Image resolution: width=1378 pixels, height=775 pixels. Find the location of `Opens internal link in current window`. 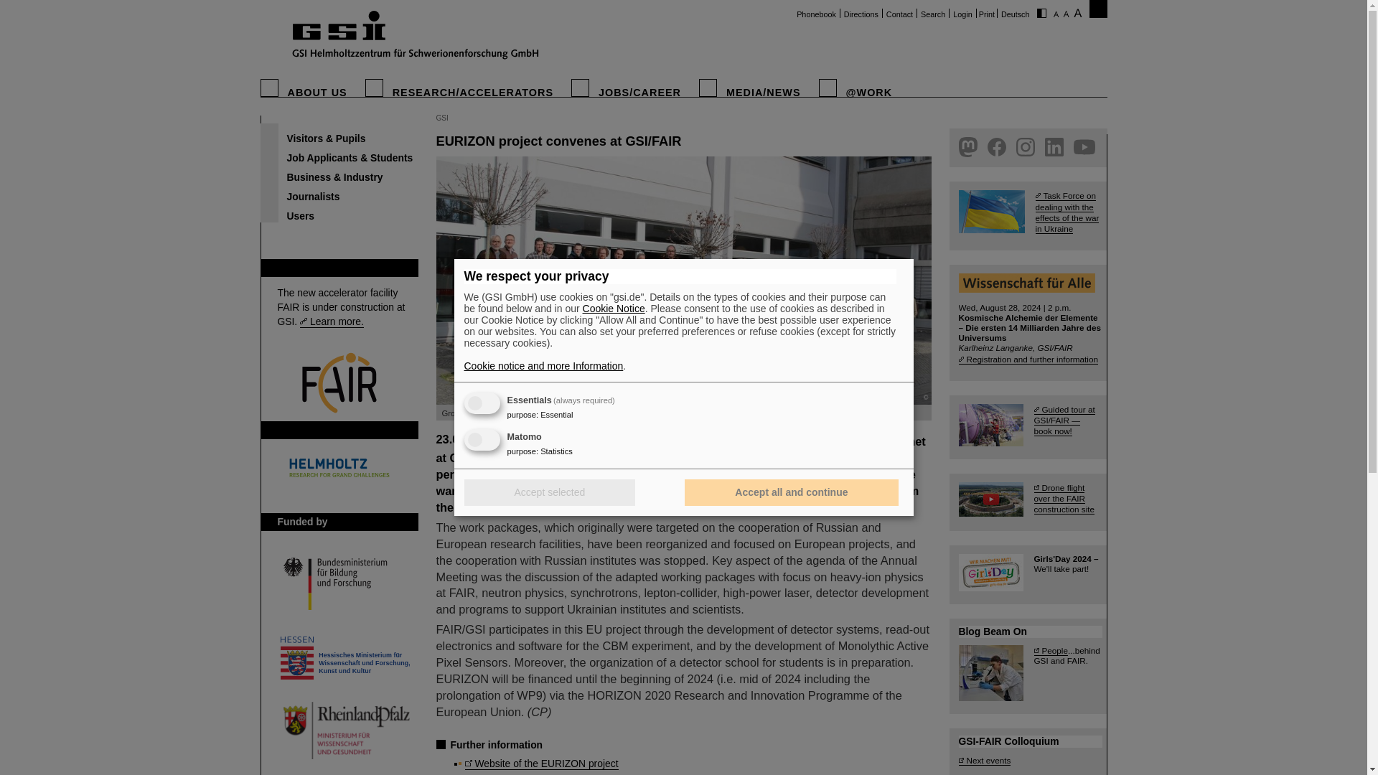

Opens internal link in current window is located at coordinates (332, 321).